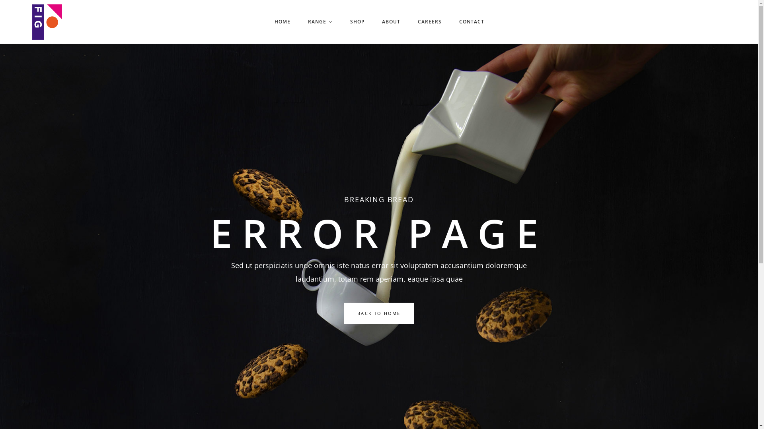 Image resolution: width=764 pixels, height=429 pixels. Describe the element at coordinates (283, 22) in the screenshot. I see `HOME` at that location.